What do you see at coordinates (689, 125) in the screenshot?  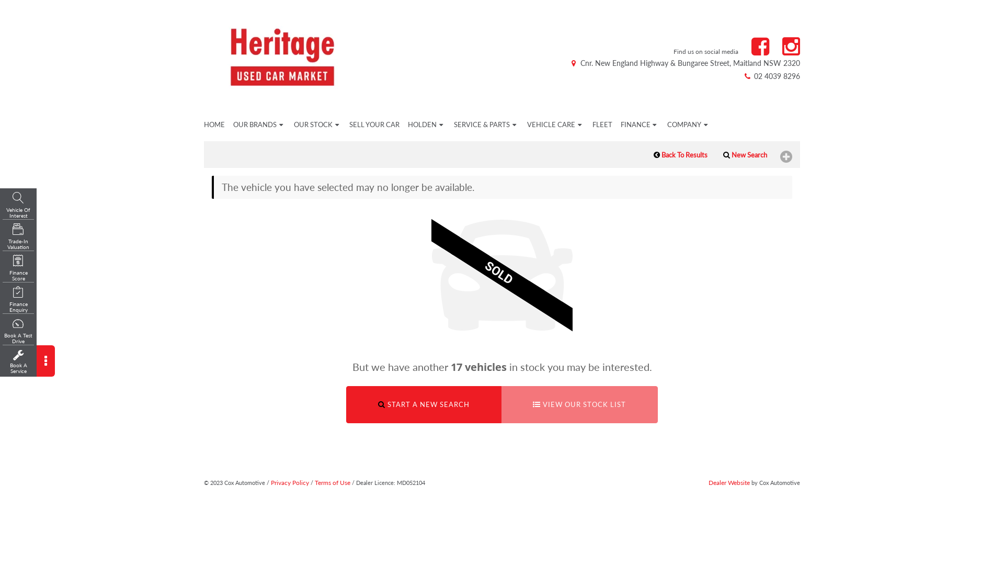 I see `COMPANY` at bounding box center [689, 125].